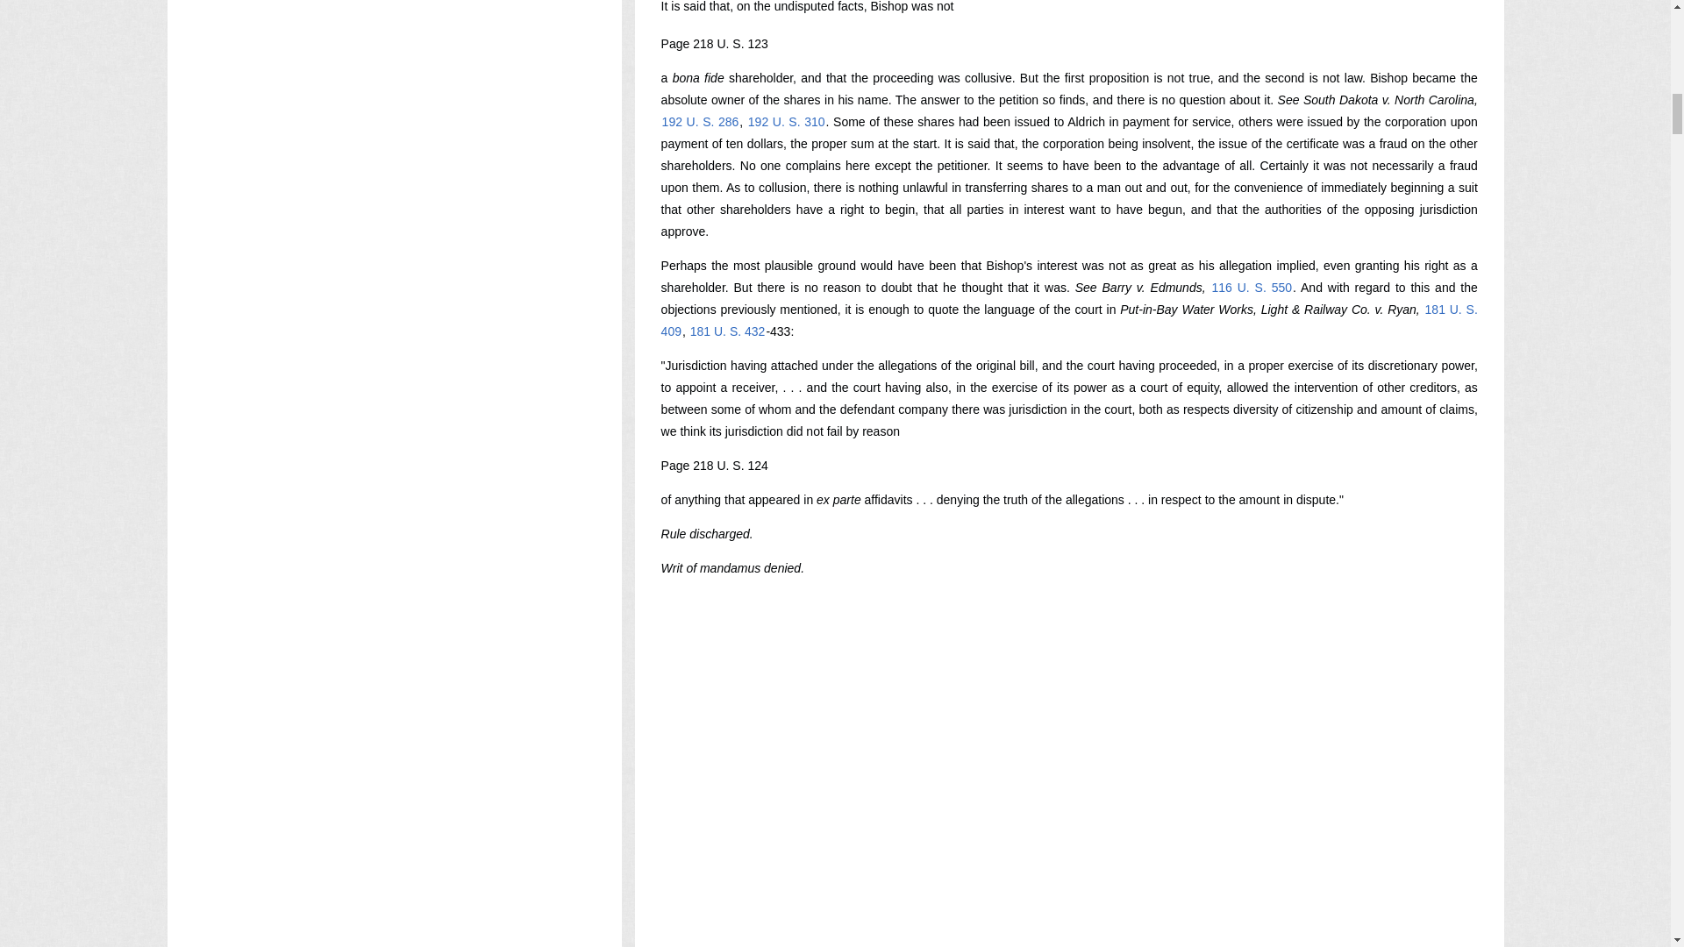 Image resolution: width=1684 pixels, height=947 pixels. Describe the element at coordinates (787, 121) in the screenshot. I see `192 U. S. 310` at that location.